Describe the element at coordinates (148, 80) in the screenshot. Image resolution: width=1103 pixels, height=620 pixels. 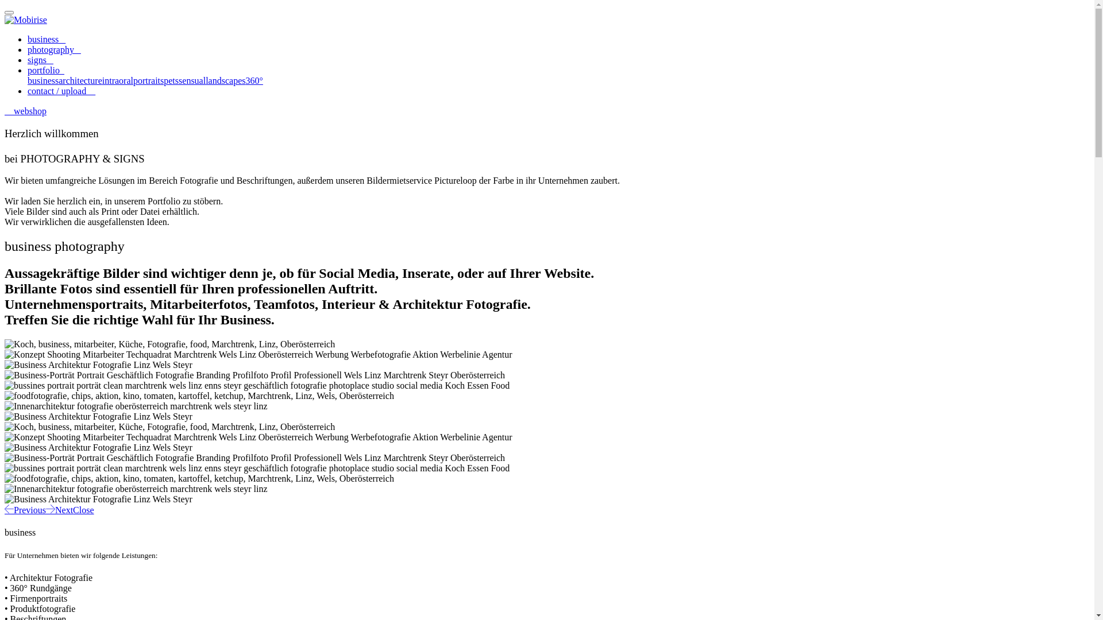
I see `portraits` at that location.